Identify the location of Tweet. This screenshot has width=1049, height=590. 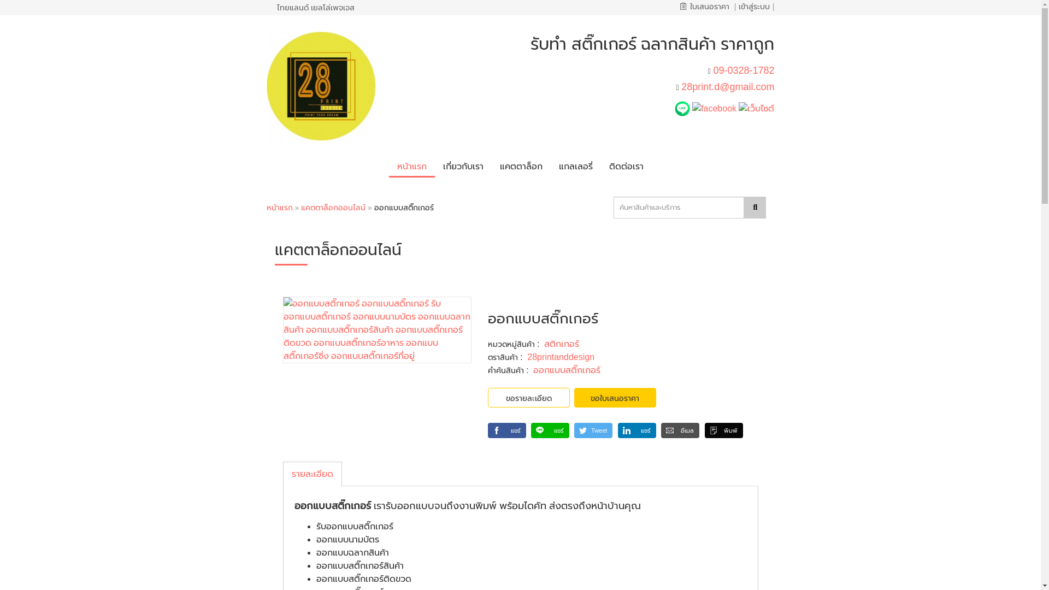
(593, 430).